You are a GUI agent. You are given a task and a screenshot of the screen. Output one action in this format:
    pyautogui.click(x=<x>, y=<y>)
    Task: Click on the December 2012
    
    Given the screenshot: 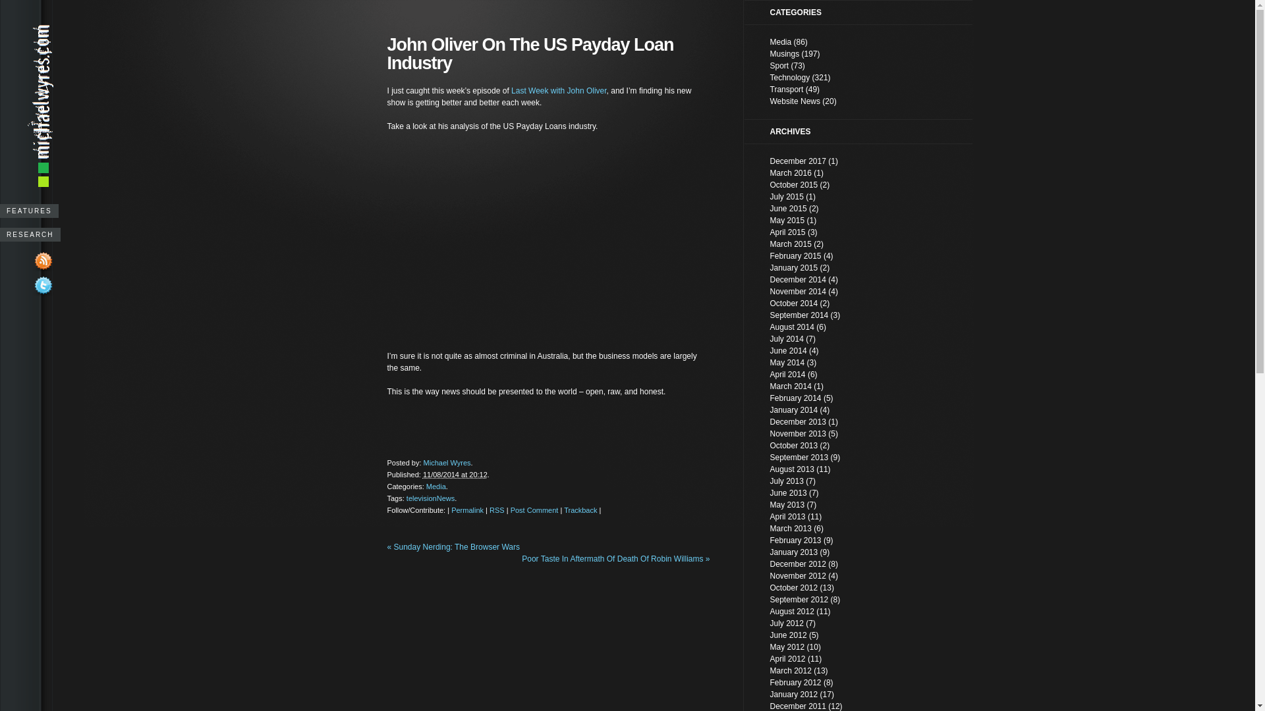 What is the action you would take?
    pyautogui.click(x=797, y=564)
    